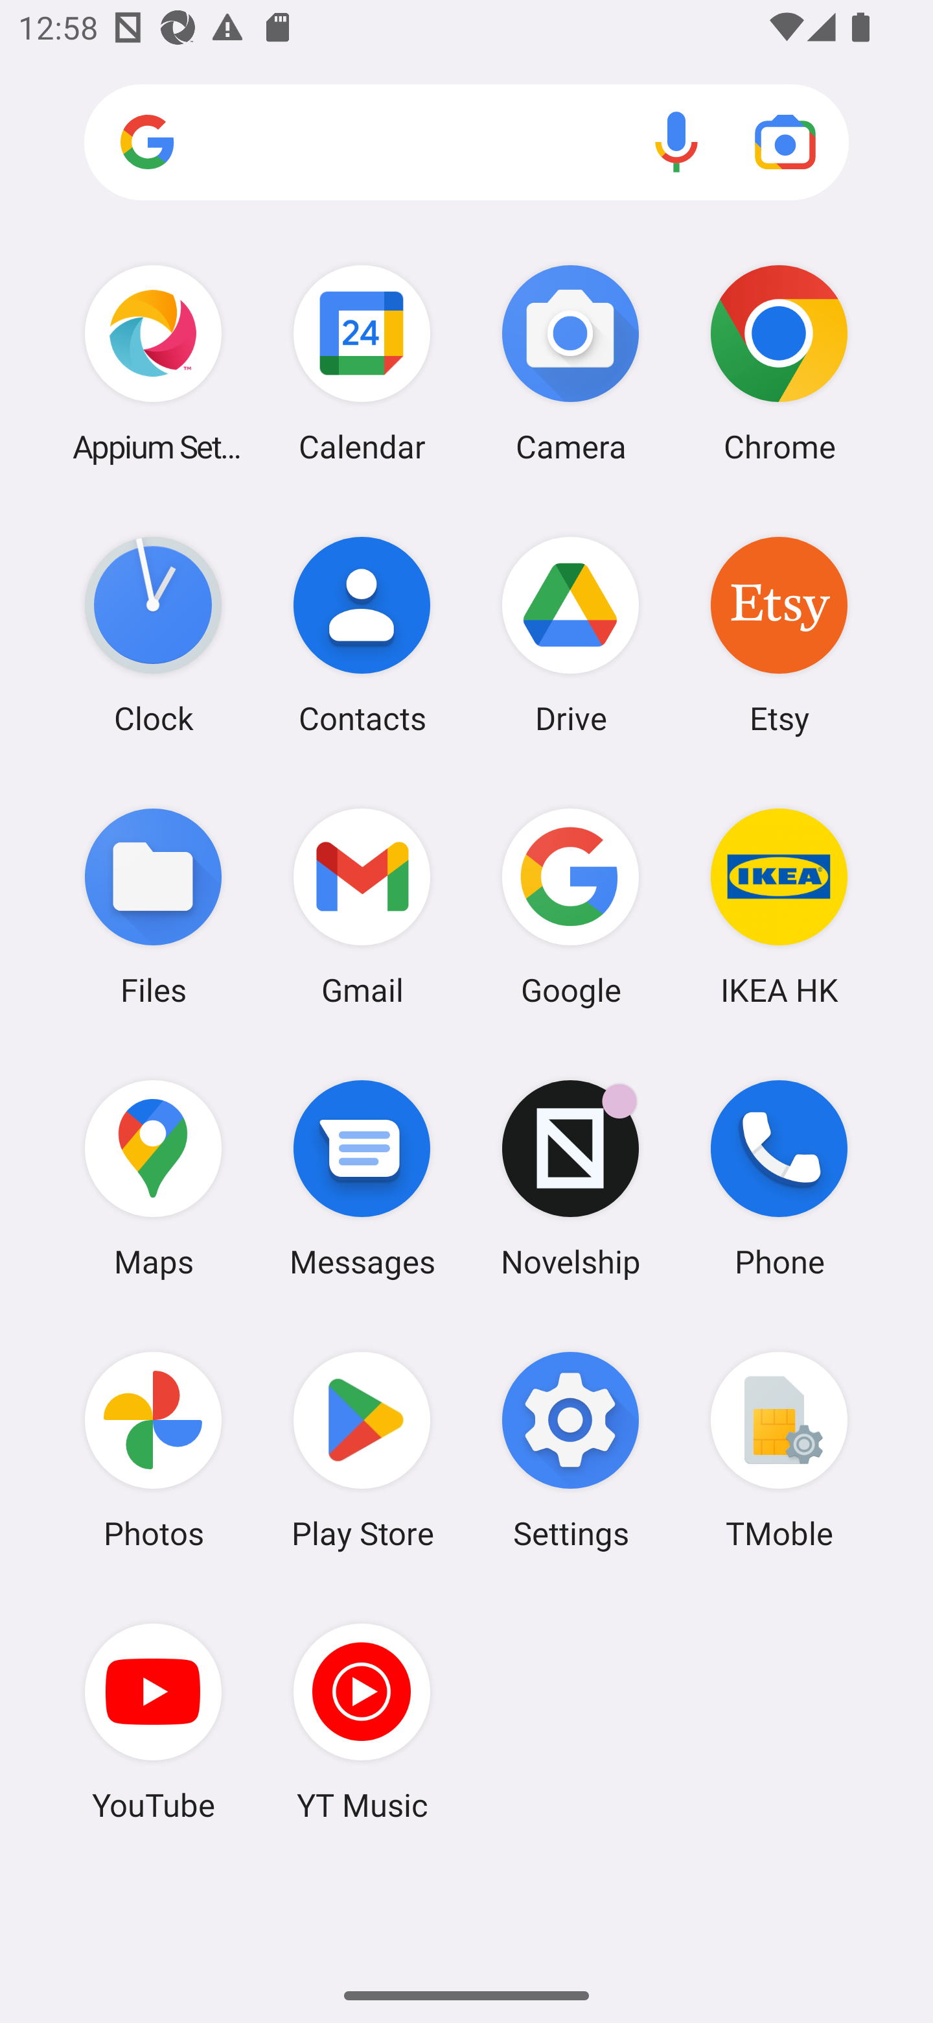 This screenshot has width=933, height=2023. I want to click on Etsy, so click(779, 635).